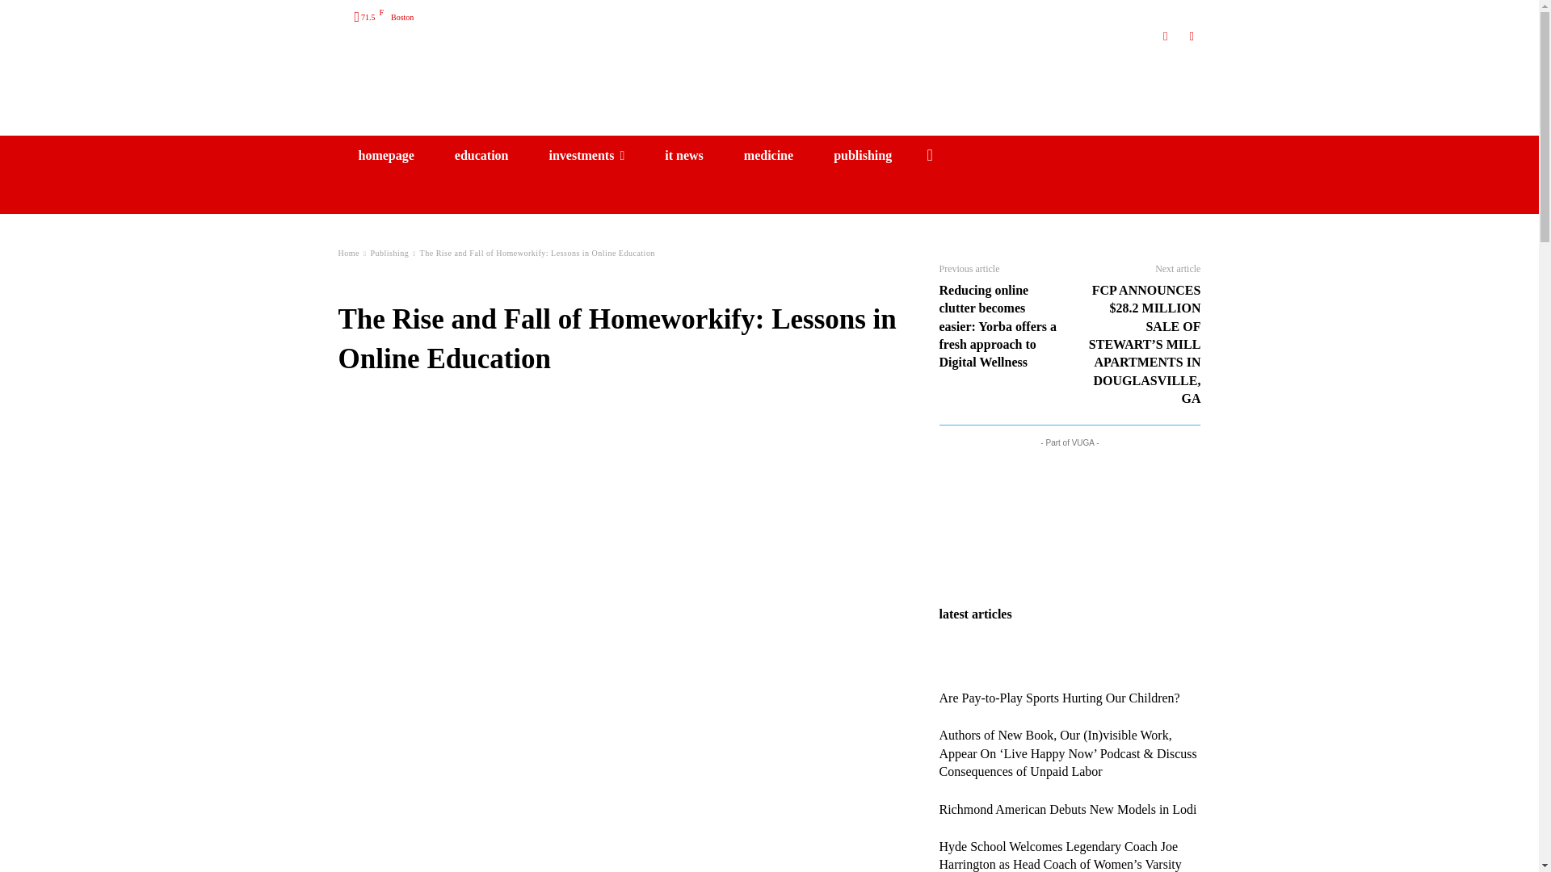 The height and width of the screenshot is (872, 1551). Describe the element at coordinates (1191, 36) in the screenshot. I see `Facebook` at that location.